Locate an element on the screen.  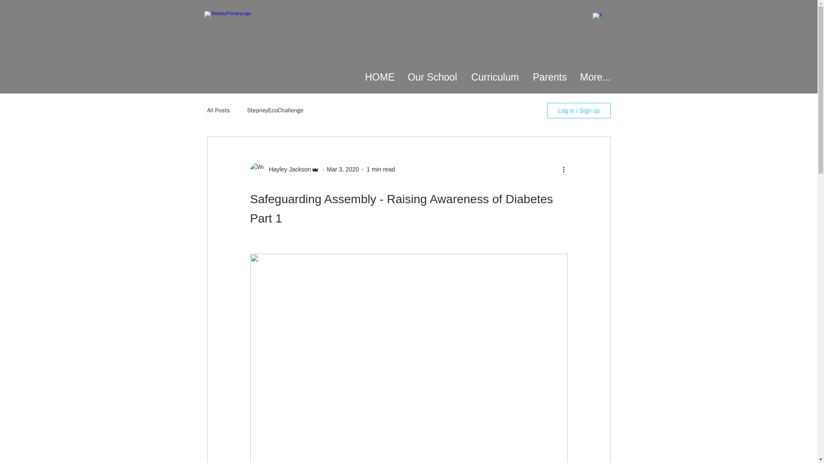
Parents is located at coordinates (550, 77).